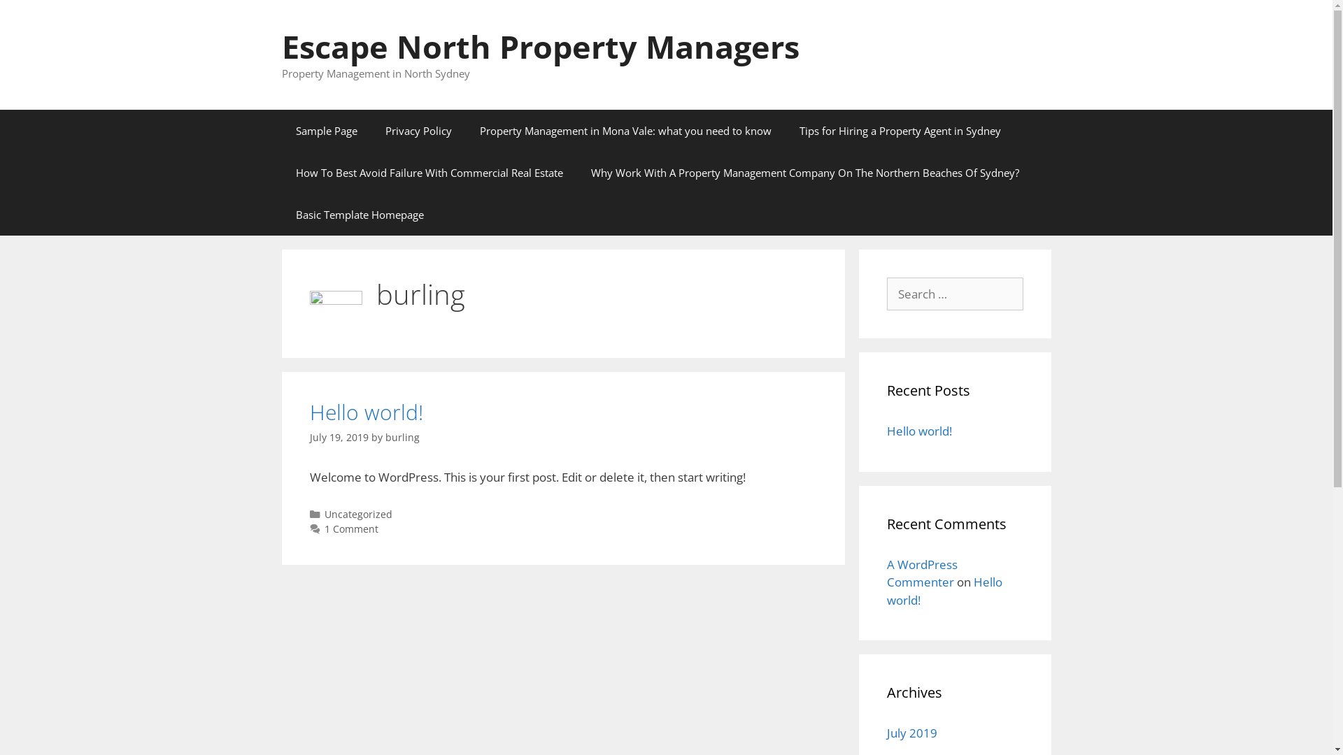  What do you see at coordinates (944, 591) in the screenshot?
I see `Hello world!` at bounding box center [944, 591].